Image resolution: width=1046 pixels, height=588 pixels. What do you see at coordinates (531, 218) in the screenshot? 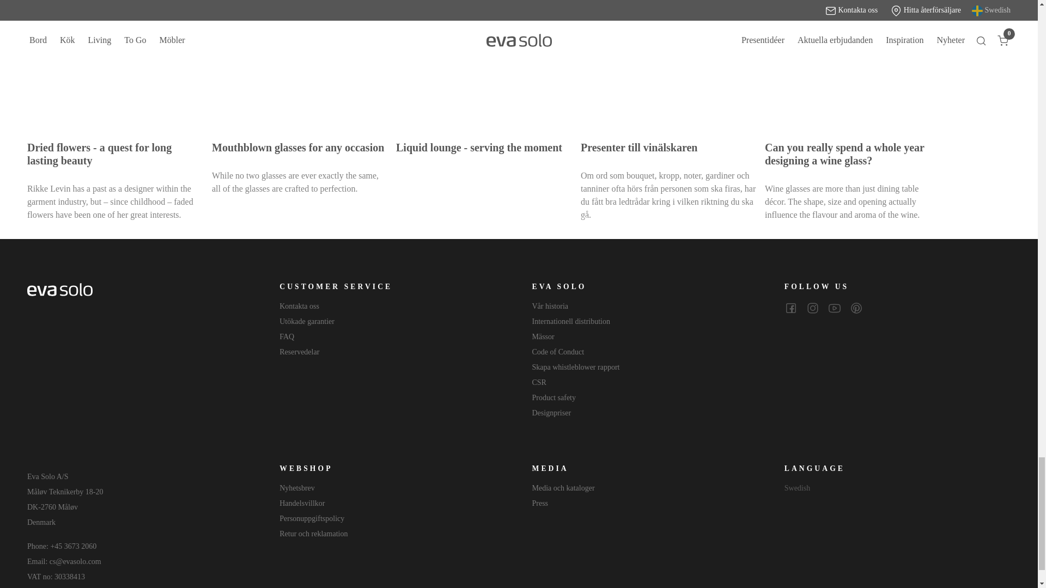
I see `Go to slide 6` at bounding box center [531, 218].